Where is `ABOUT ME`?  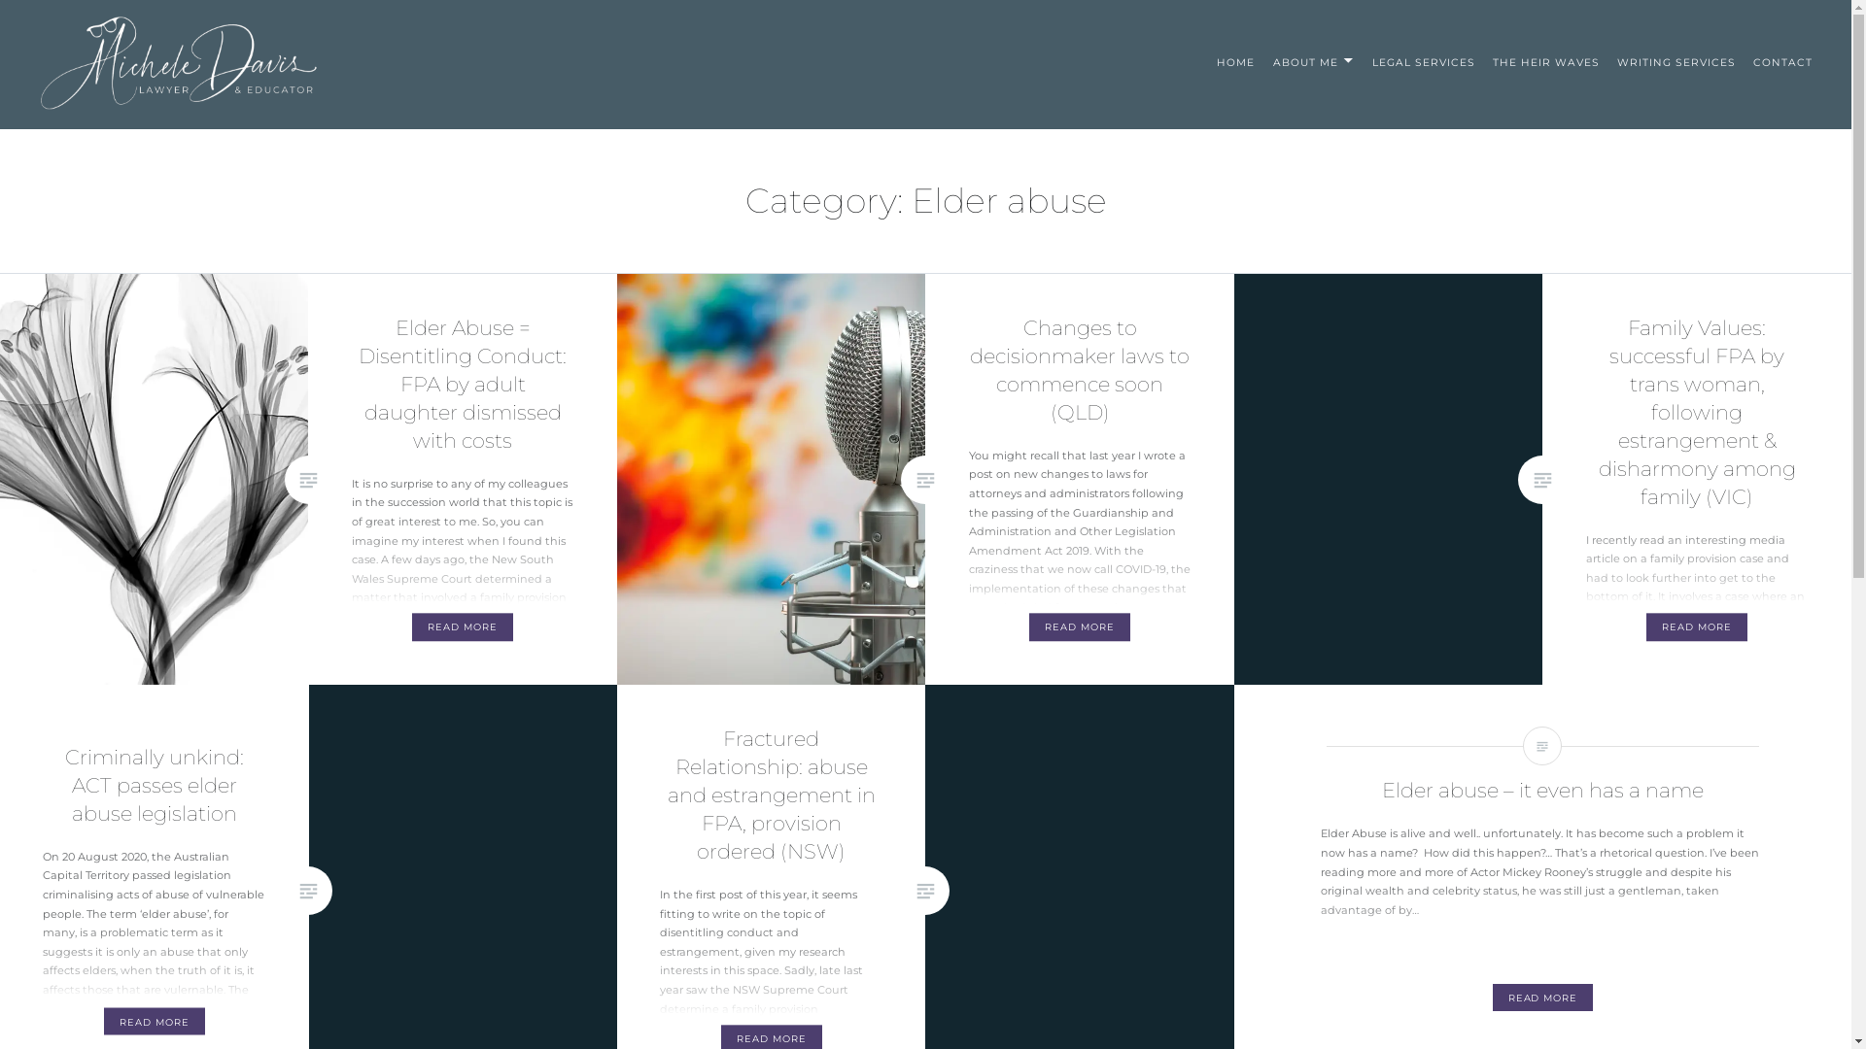
ABOUT ME is located at coordinates (1314, 62).